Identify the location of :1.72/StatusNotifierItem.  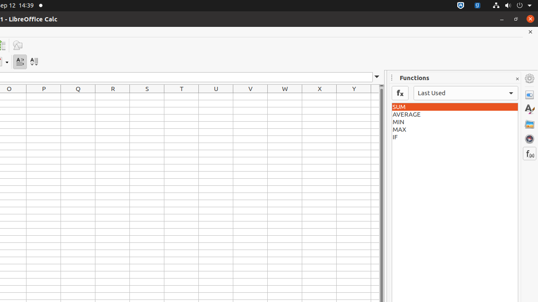
(461, 6).